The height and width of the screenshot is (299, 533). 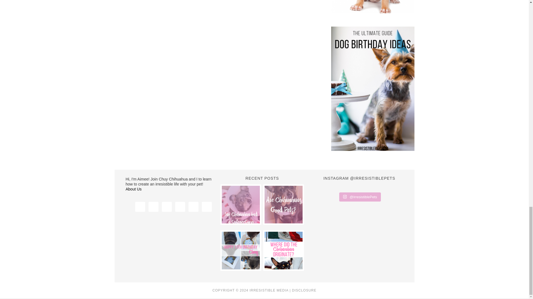 I want to click on My Chihuahua Had a Splenectomy, so click(x=240, y=204).